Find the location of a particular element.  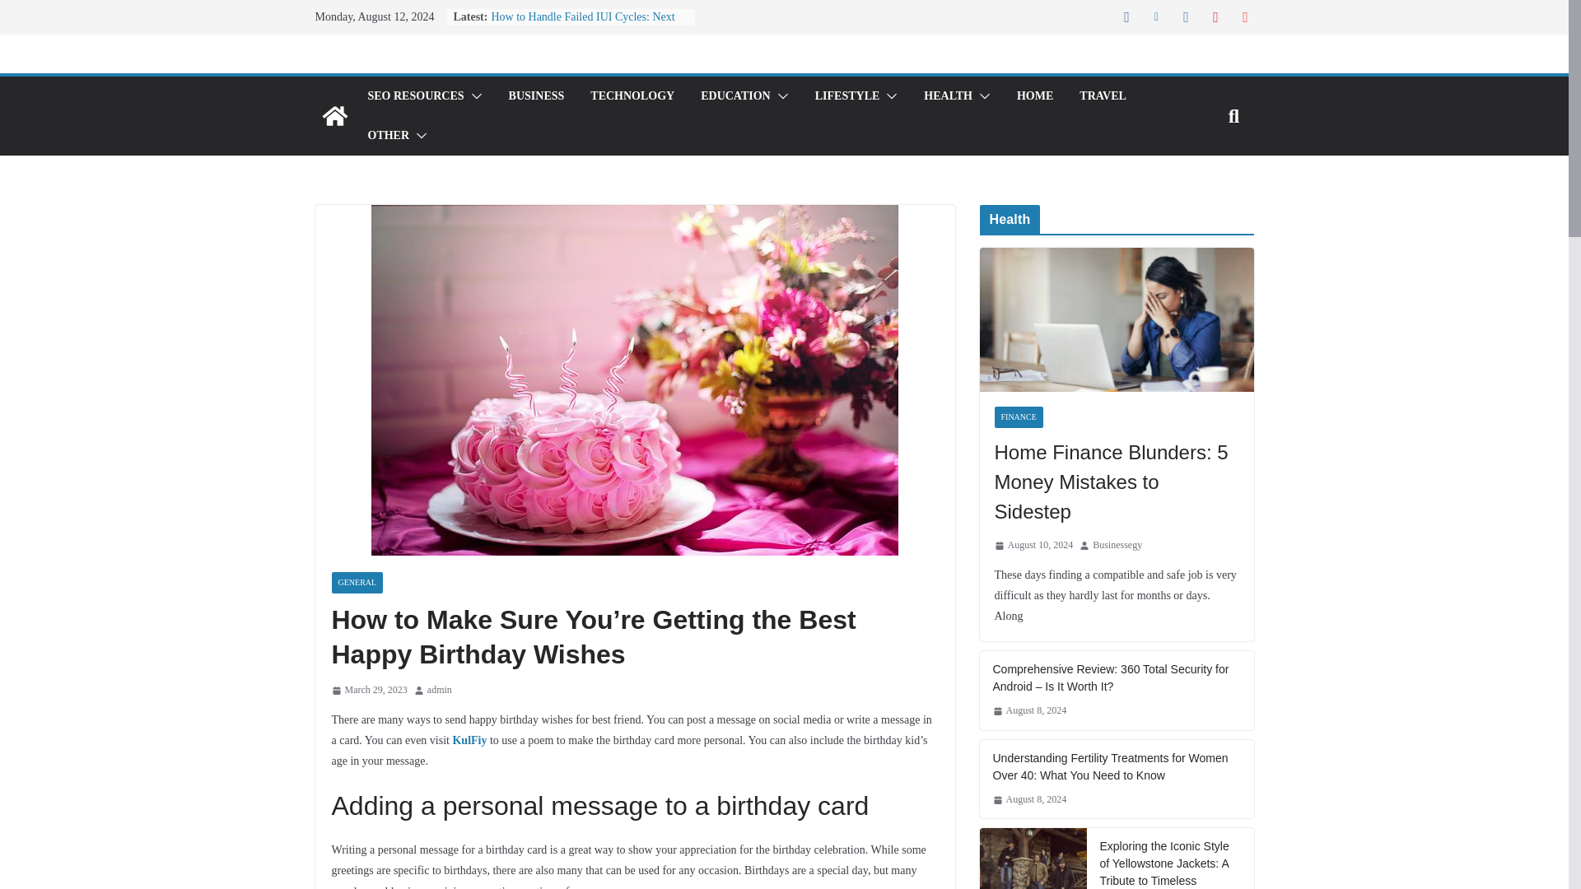

11:46 am is located at coordinates (368, 690).